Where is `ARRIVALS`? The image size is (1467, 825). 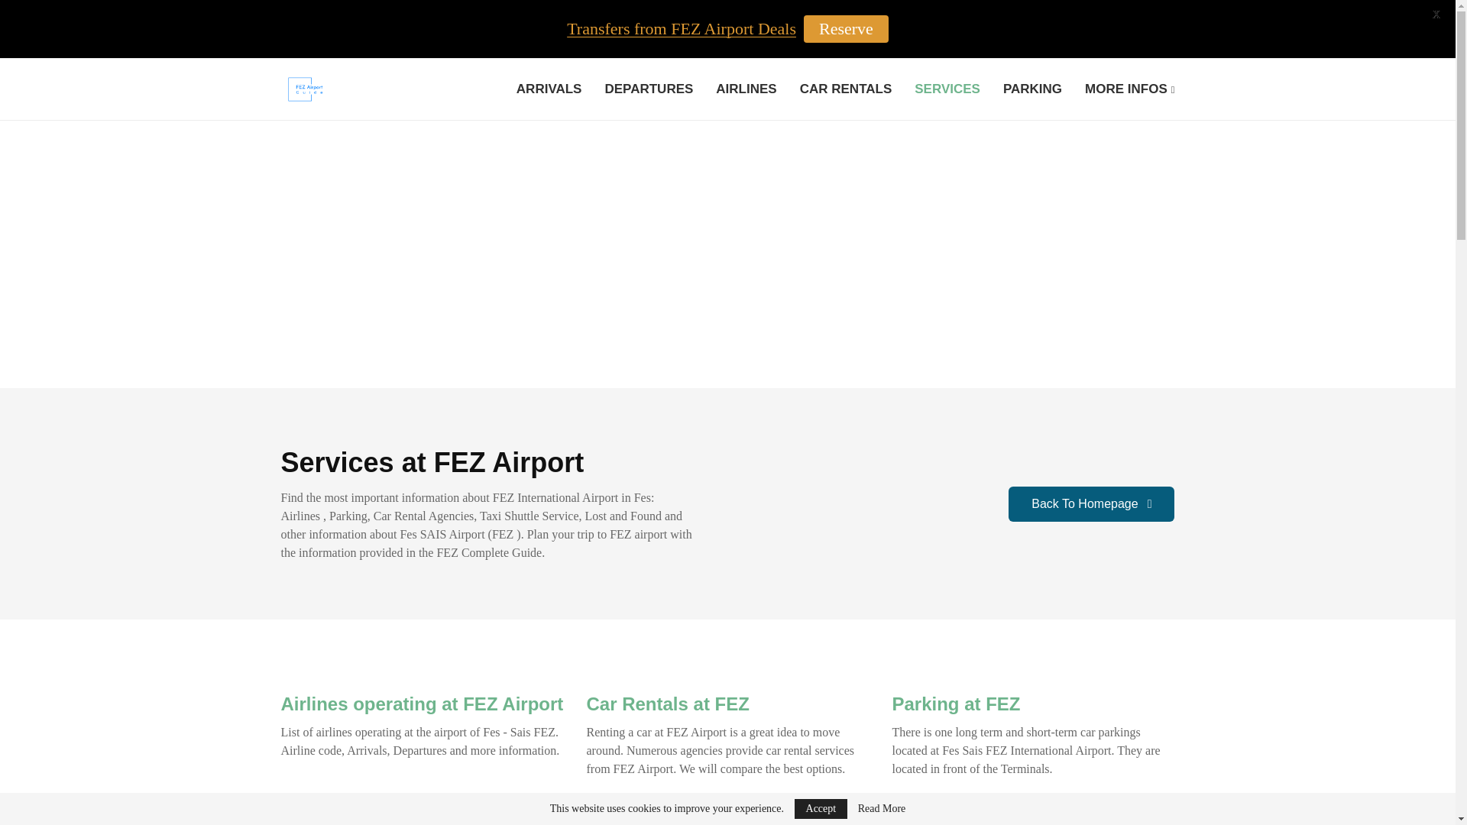
ARRIVALS is located at coordinates (549, 89).